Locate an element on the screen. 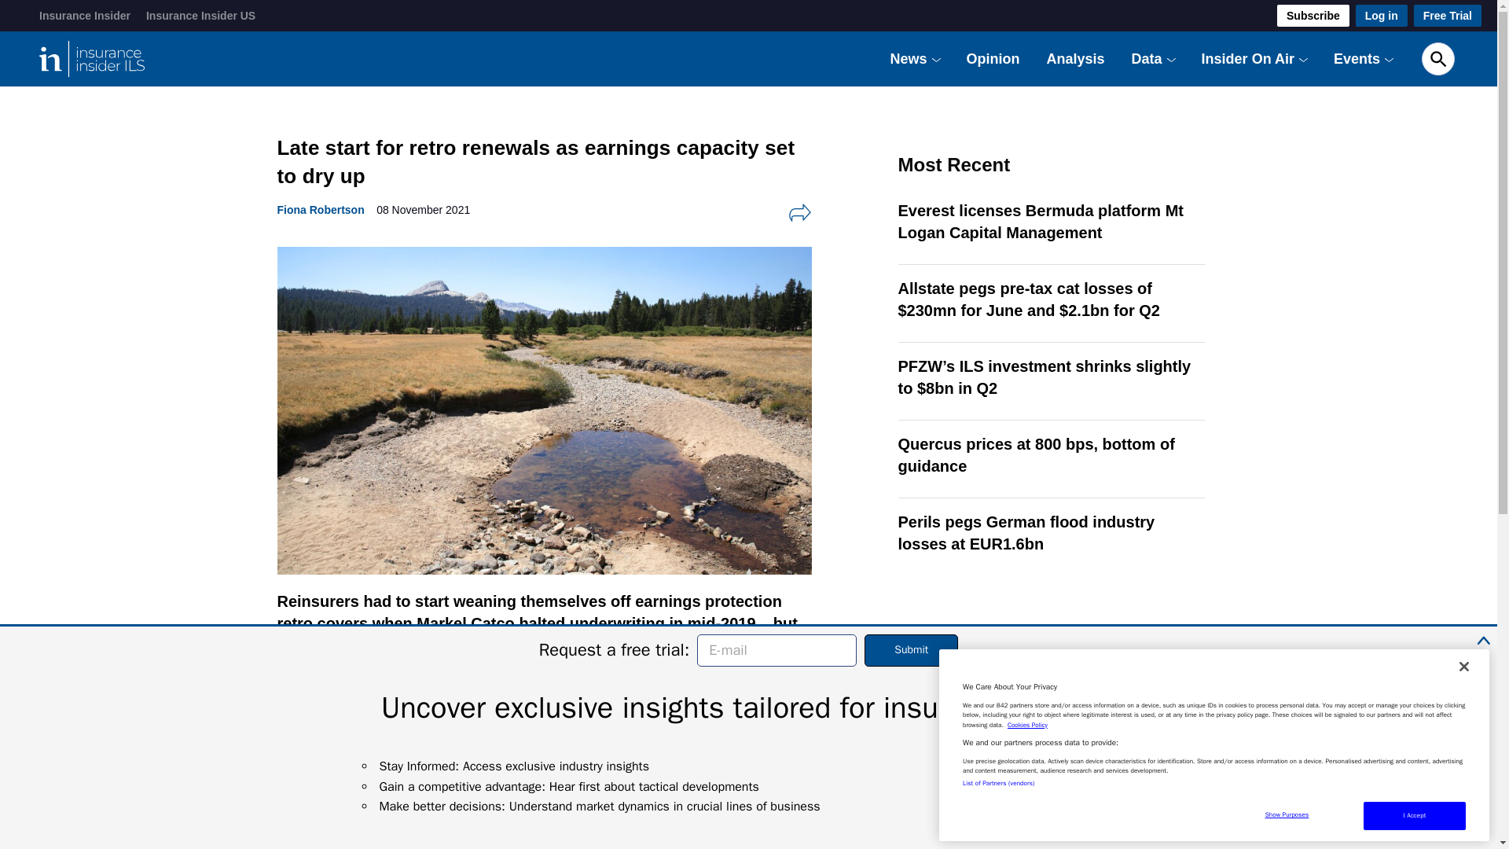 Image resolution: width=1509 pixels, height=849 pixels. Opinion is located at coordinates (993, 58).